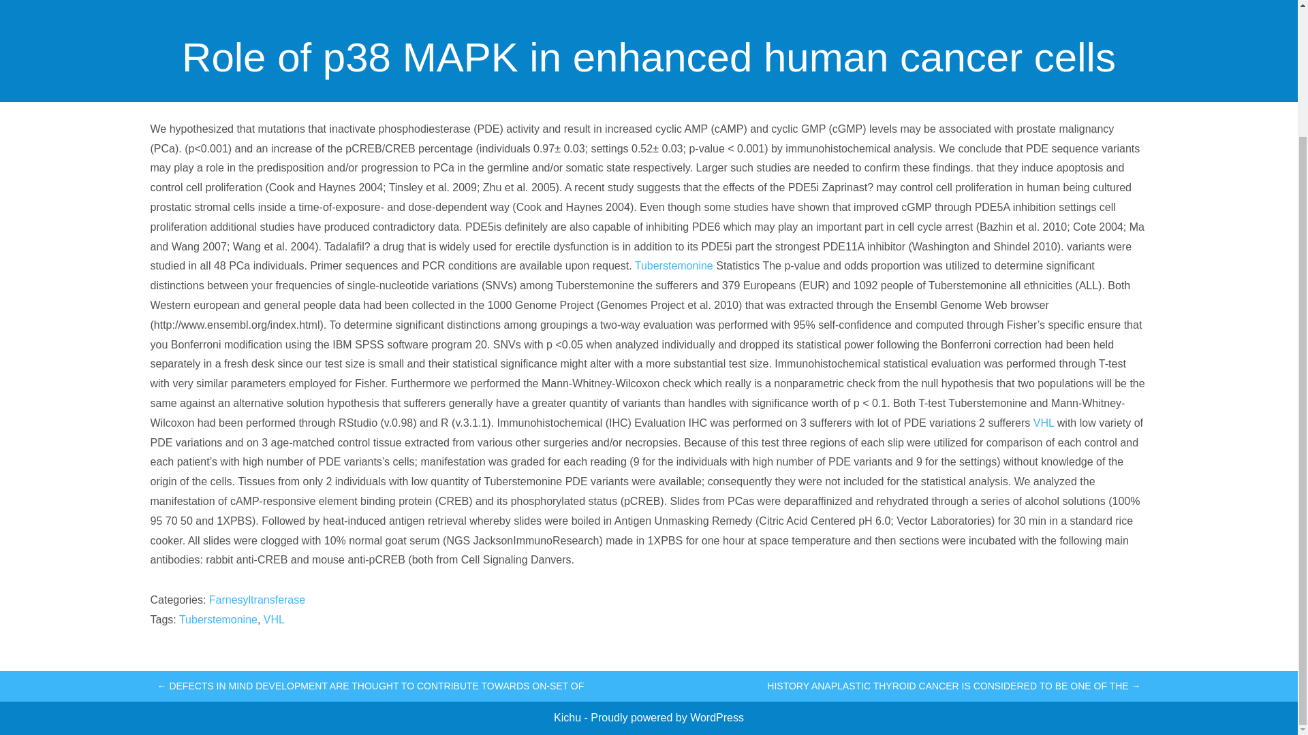  Describe the element at coordinates (218, 619) in the screenshot. I see `Tuberstemonine` at that location.